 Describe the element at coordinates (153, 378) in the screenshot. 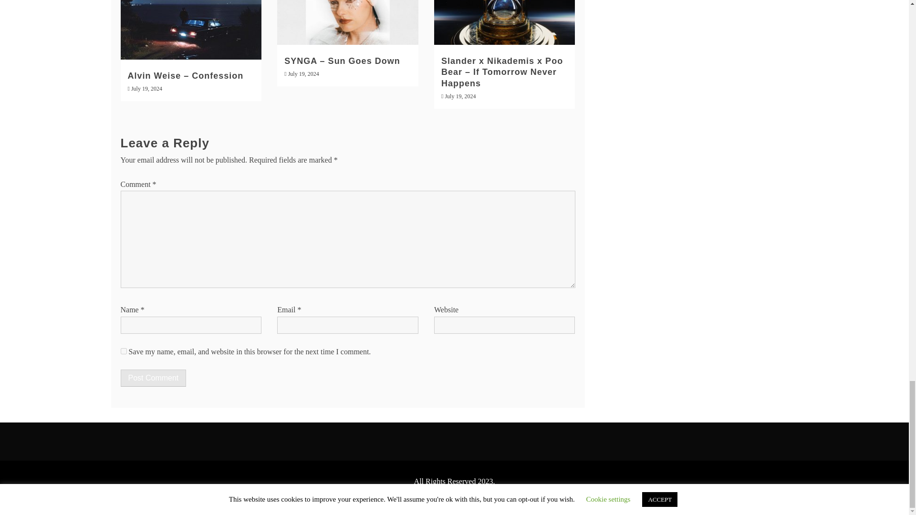

I see `Post Comment` at that location.